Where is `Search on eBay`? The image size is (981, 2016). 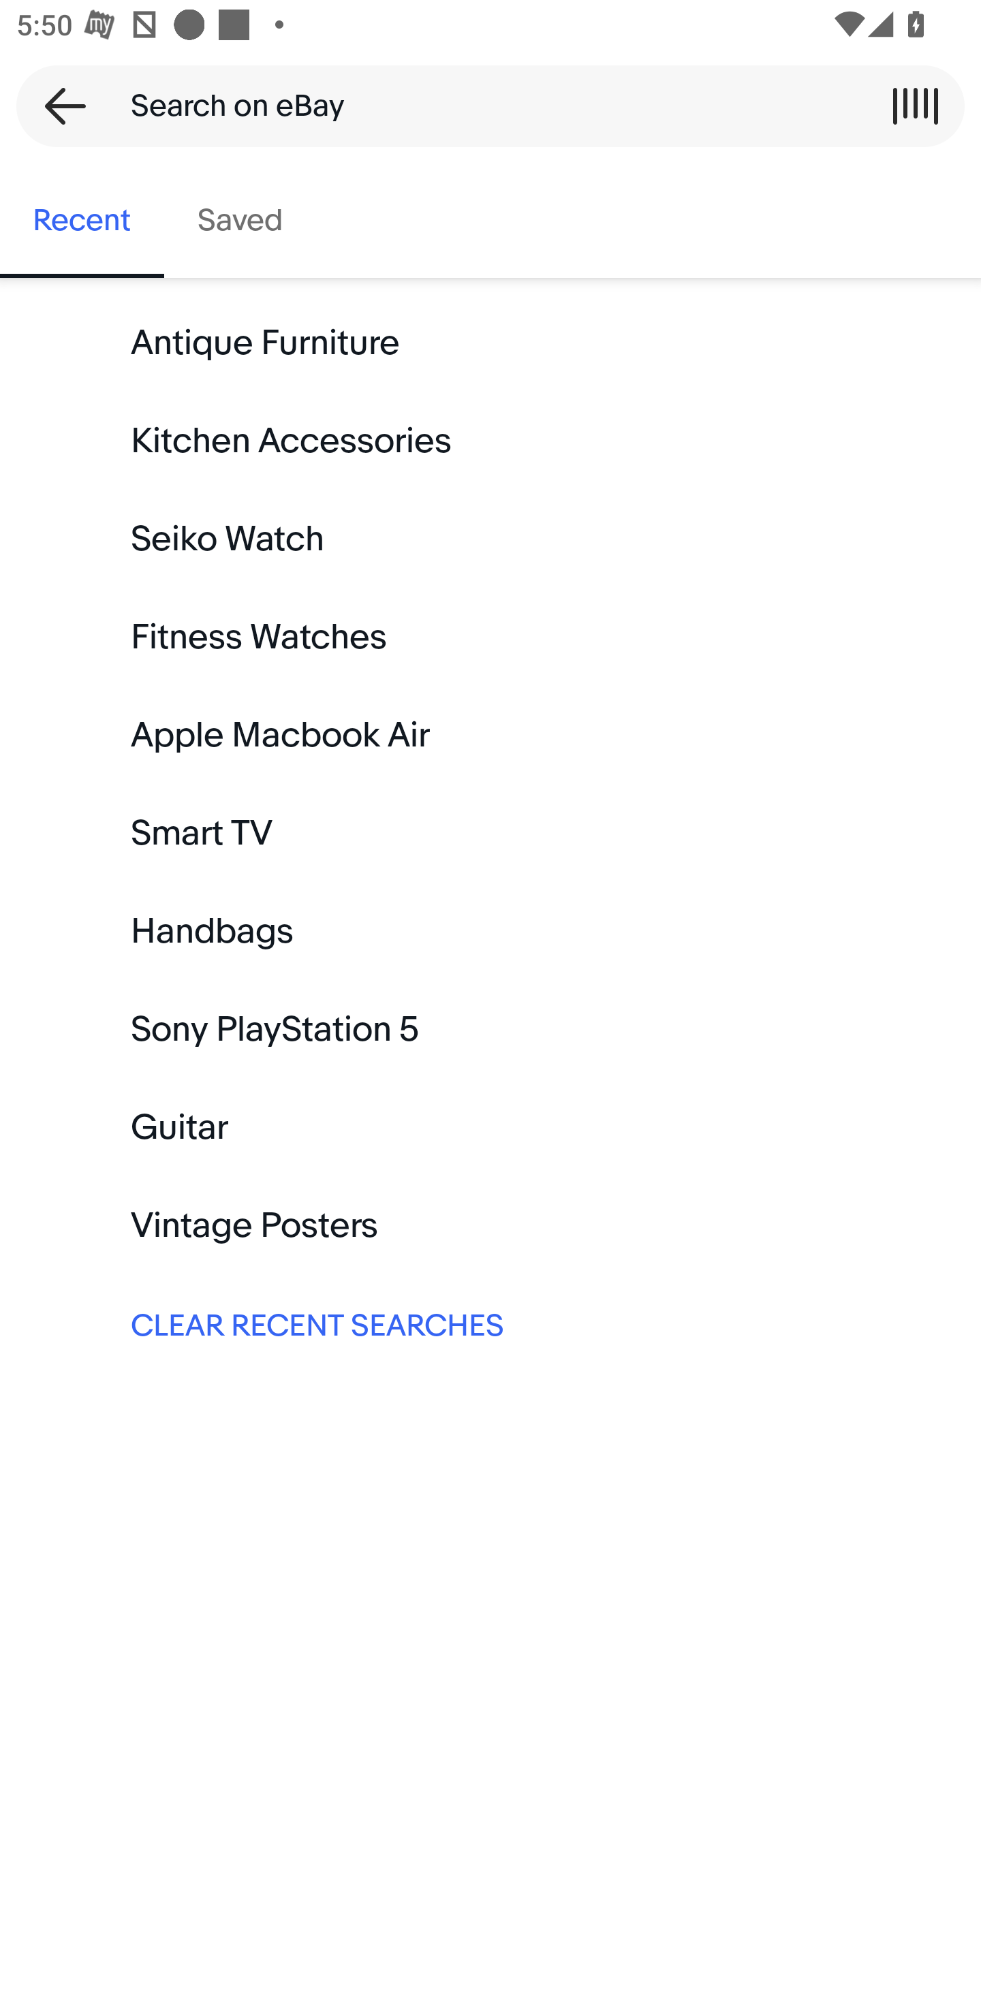 Search on eBay is located at coordinates (482, 106).